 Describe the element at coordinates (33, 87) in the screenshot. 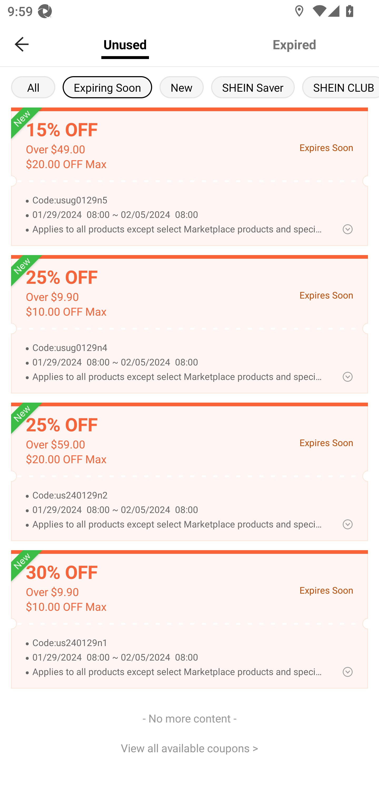

I see `All` at that location.